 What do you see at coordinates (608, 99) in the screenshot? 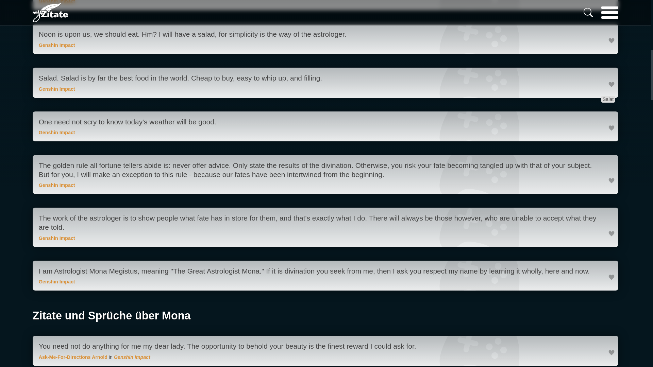
I see `Salat` at bounding box center [608, 99].